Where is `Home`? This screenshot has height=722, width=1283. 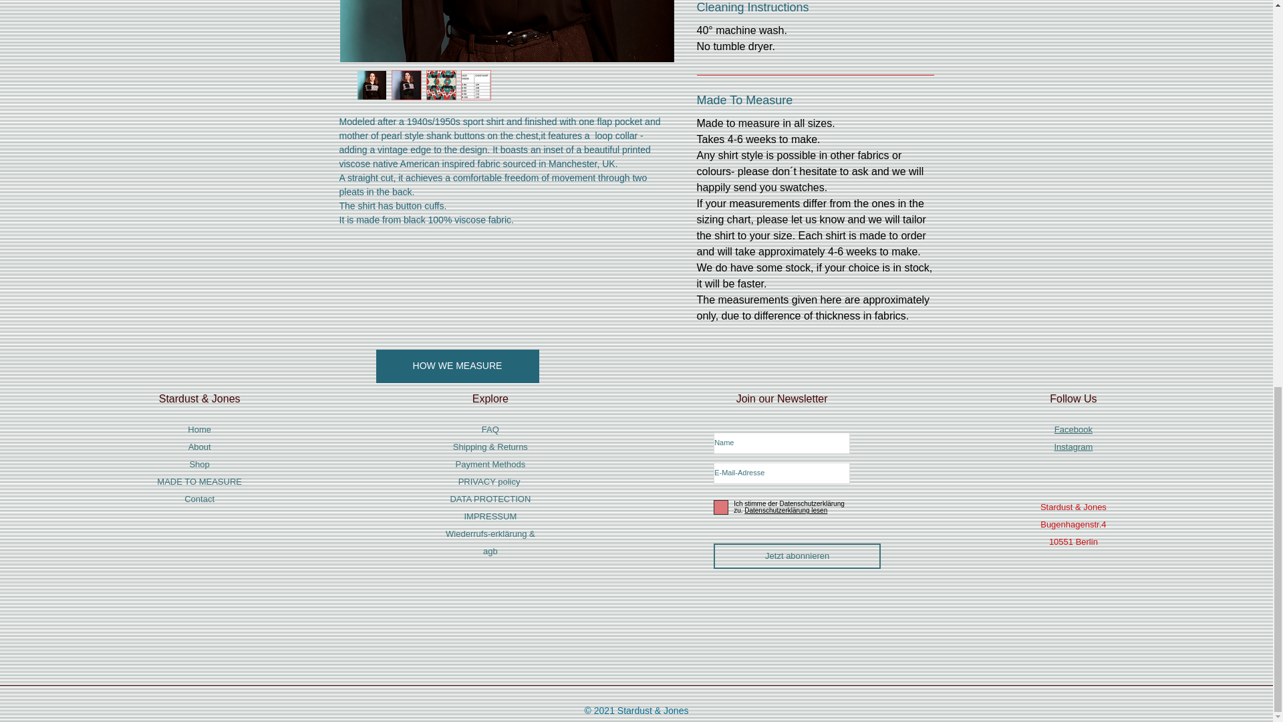
Home is located at coordinates (199, 429).